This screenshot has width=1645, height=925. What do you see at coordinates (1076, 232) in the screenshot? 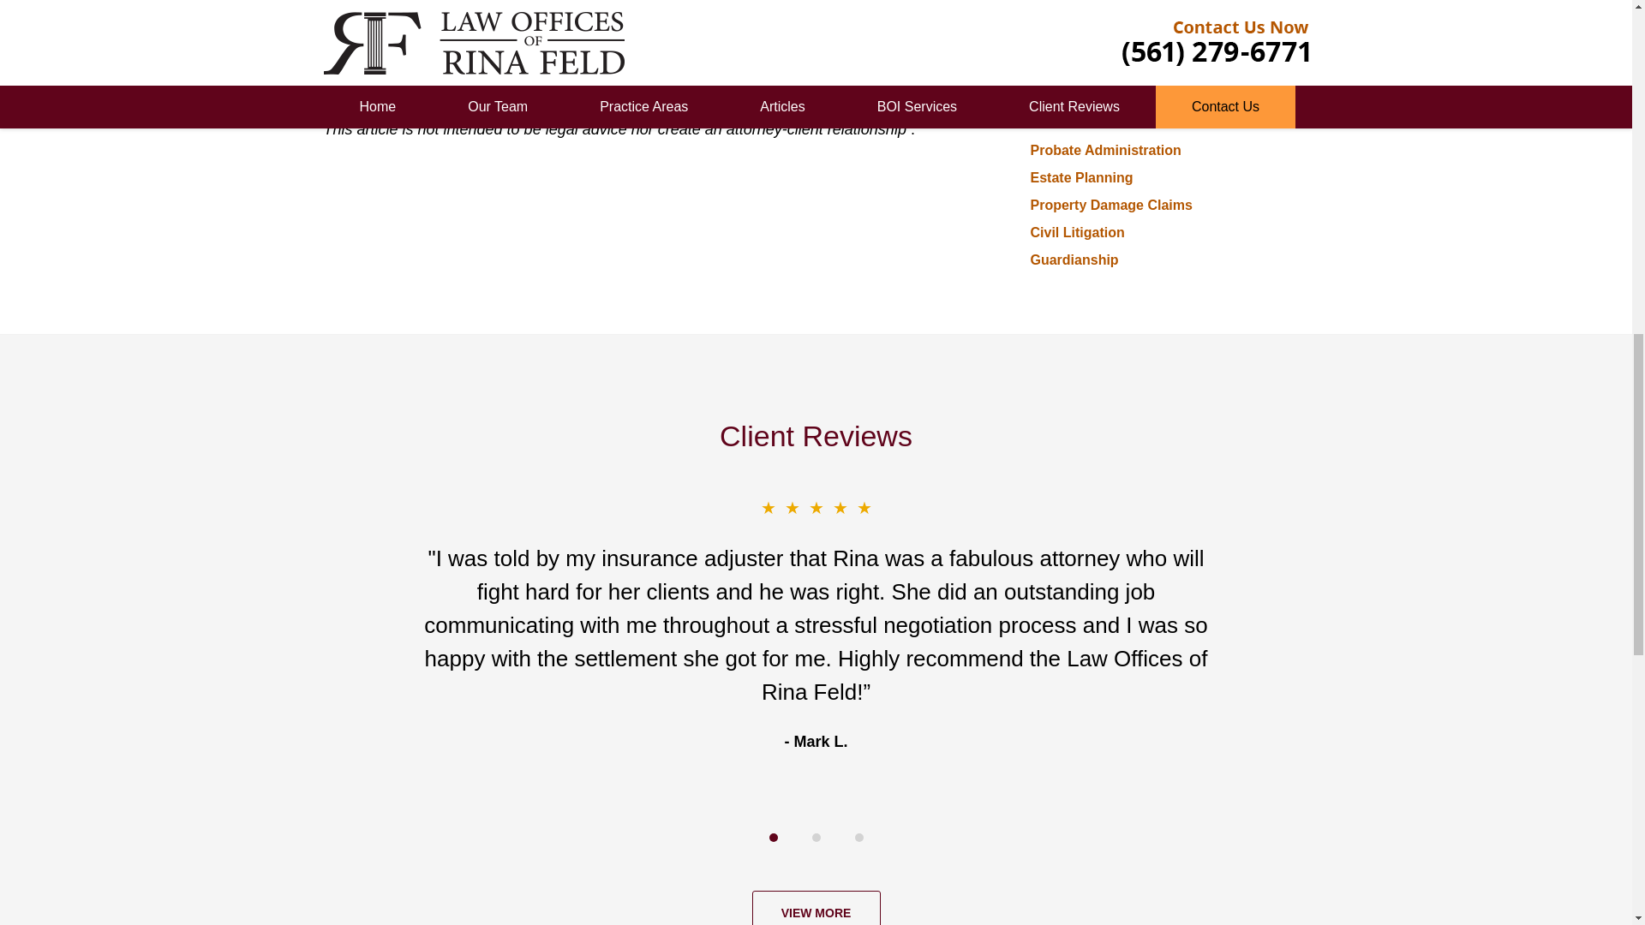
I see `Civil Litigation` at bounding box center [1076, 232].